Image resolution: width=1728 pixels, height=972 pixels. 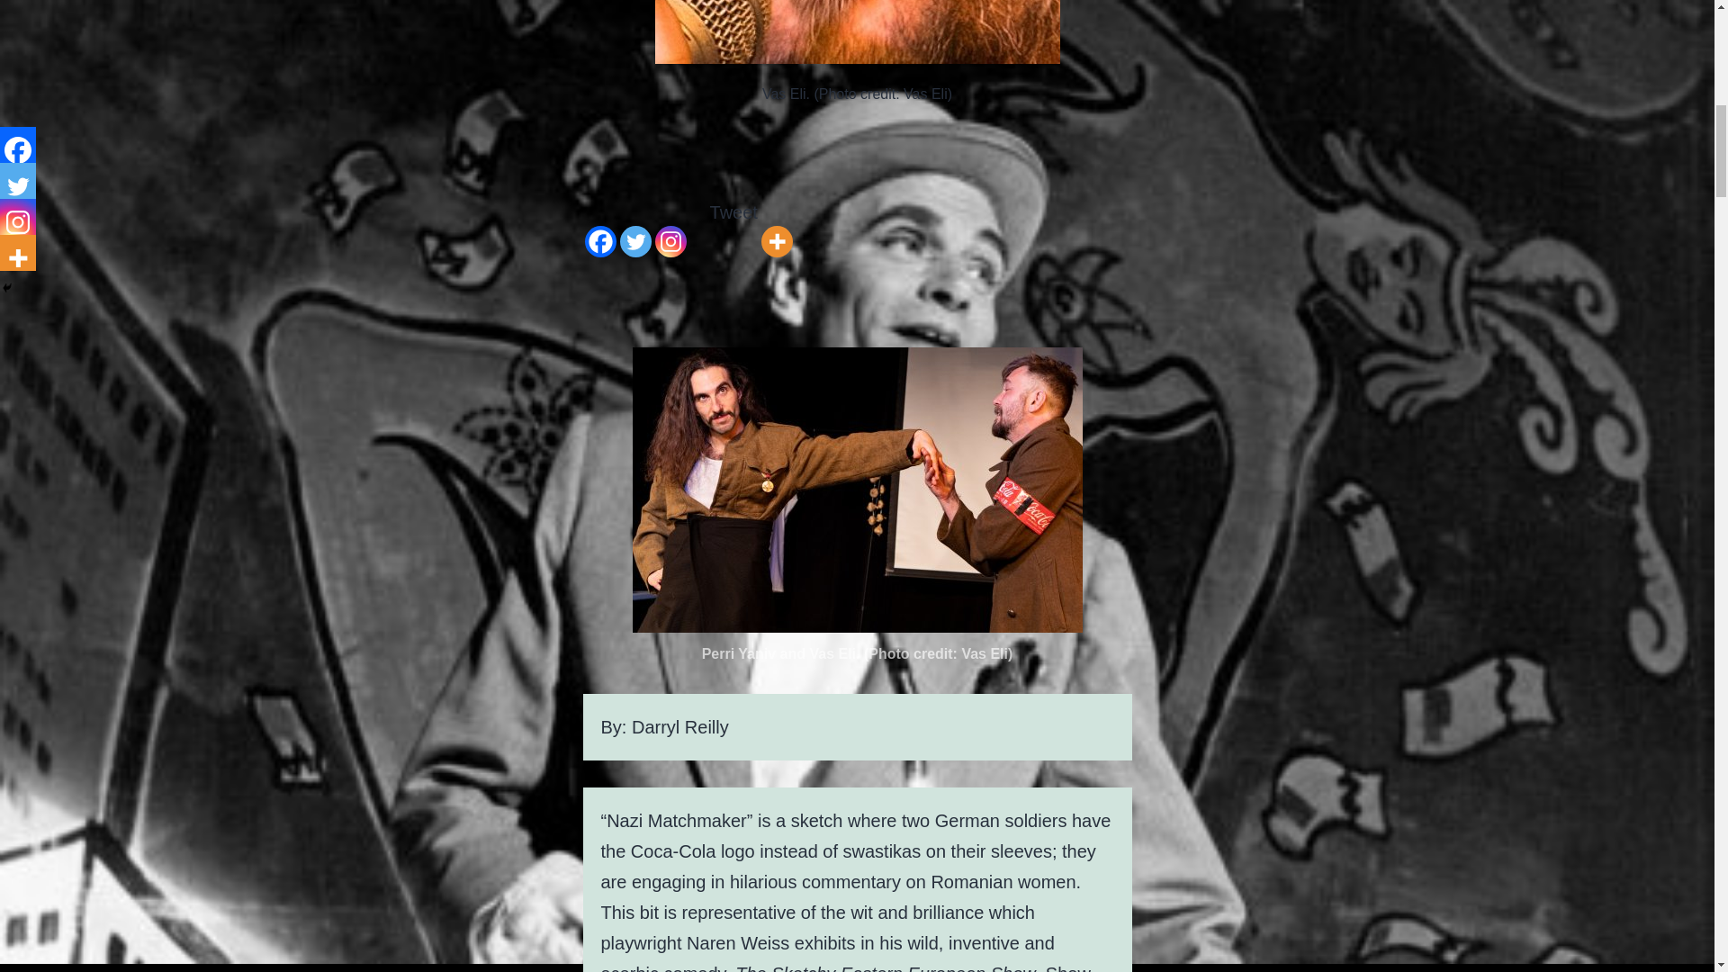 I want to click on Instagram, so click(x=670, y=228).